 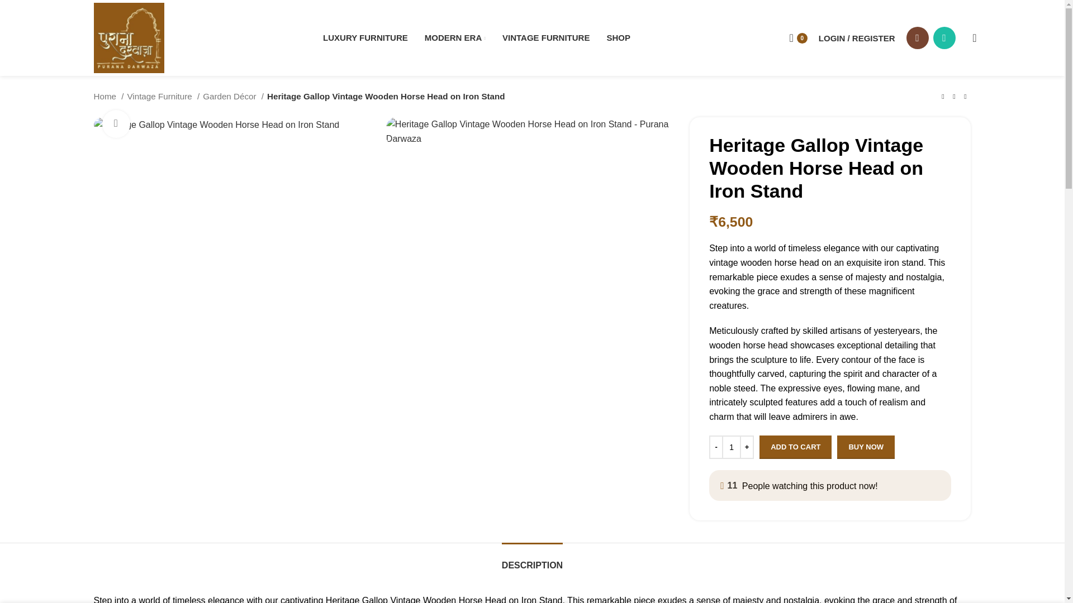 What do you see at coordinates (109, 96) in the screenshot?
I see `Home` at bounding box center [109, 96].